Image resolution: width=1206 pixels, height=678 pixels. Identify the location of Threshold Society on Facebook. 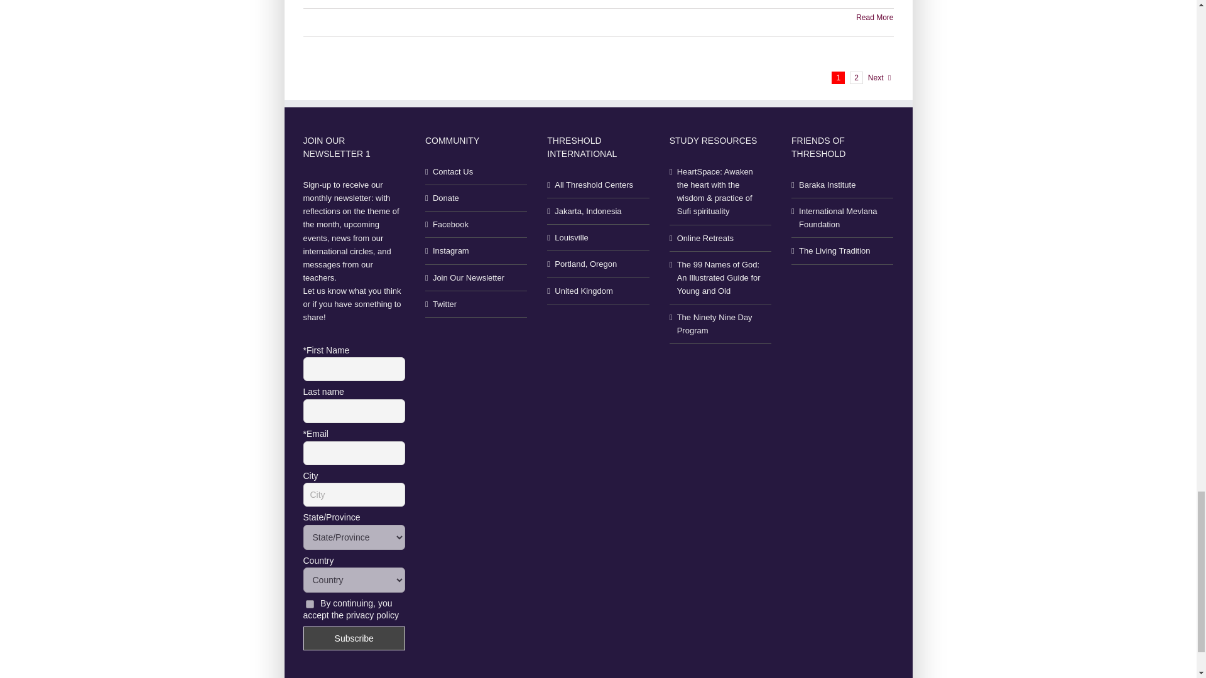
(477, 224).